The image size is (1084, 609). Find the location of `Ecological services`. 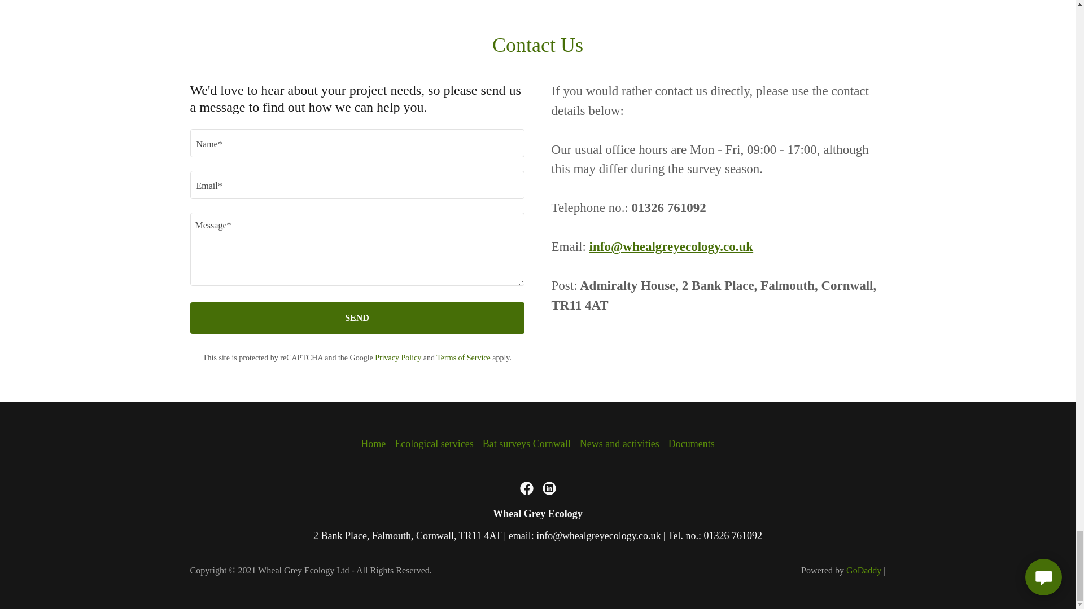

Ecological services is located at coordinates (434, 443).